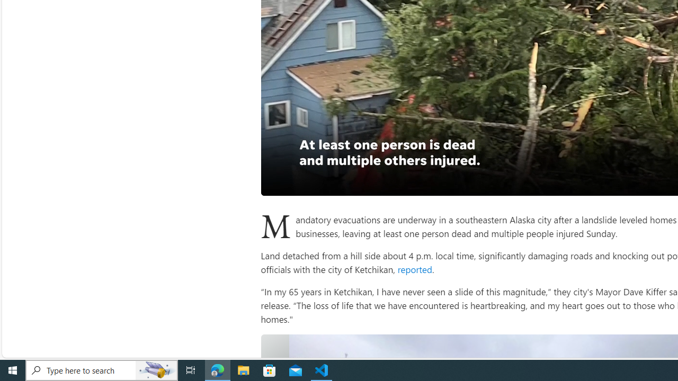  Describe the element at coordinates (319, 184) in the screenshot. I see `Seek Forward` at that location.